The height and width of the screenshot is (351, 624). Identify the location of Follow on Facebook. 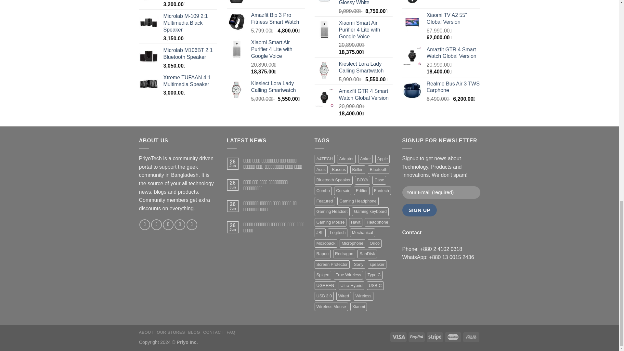
(145, 225).